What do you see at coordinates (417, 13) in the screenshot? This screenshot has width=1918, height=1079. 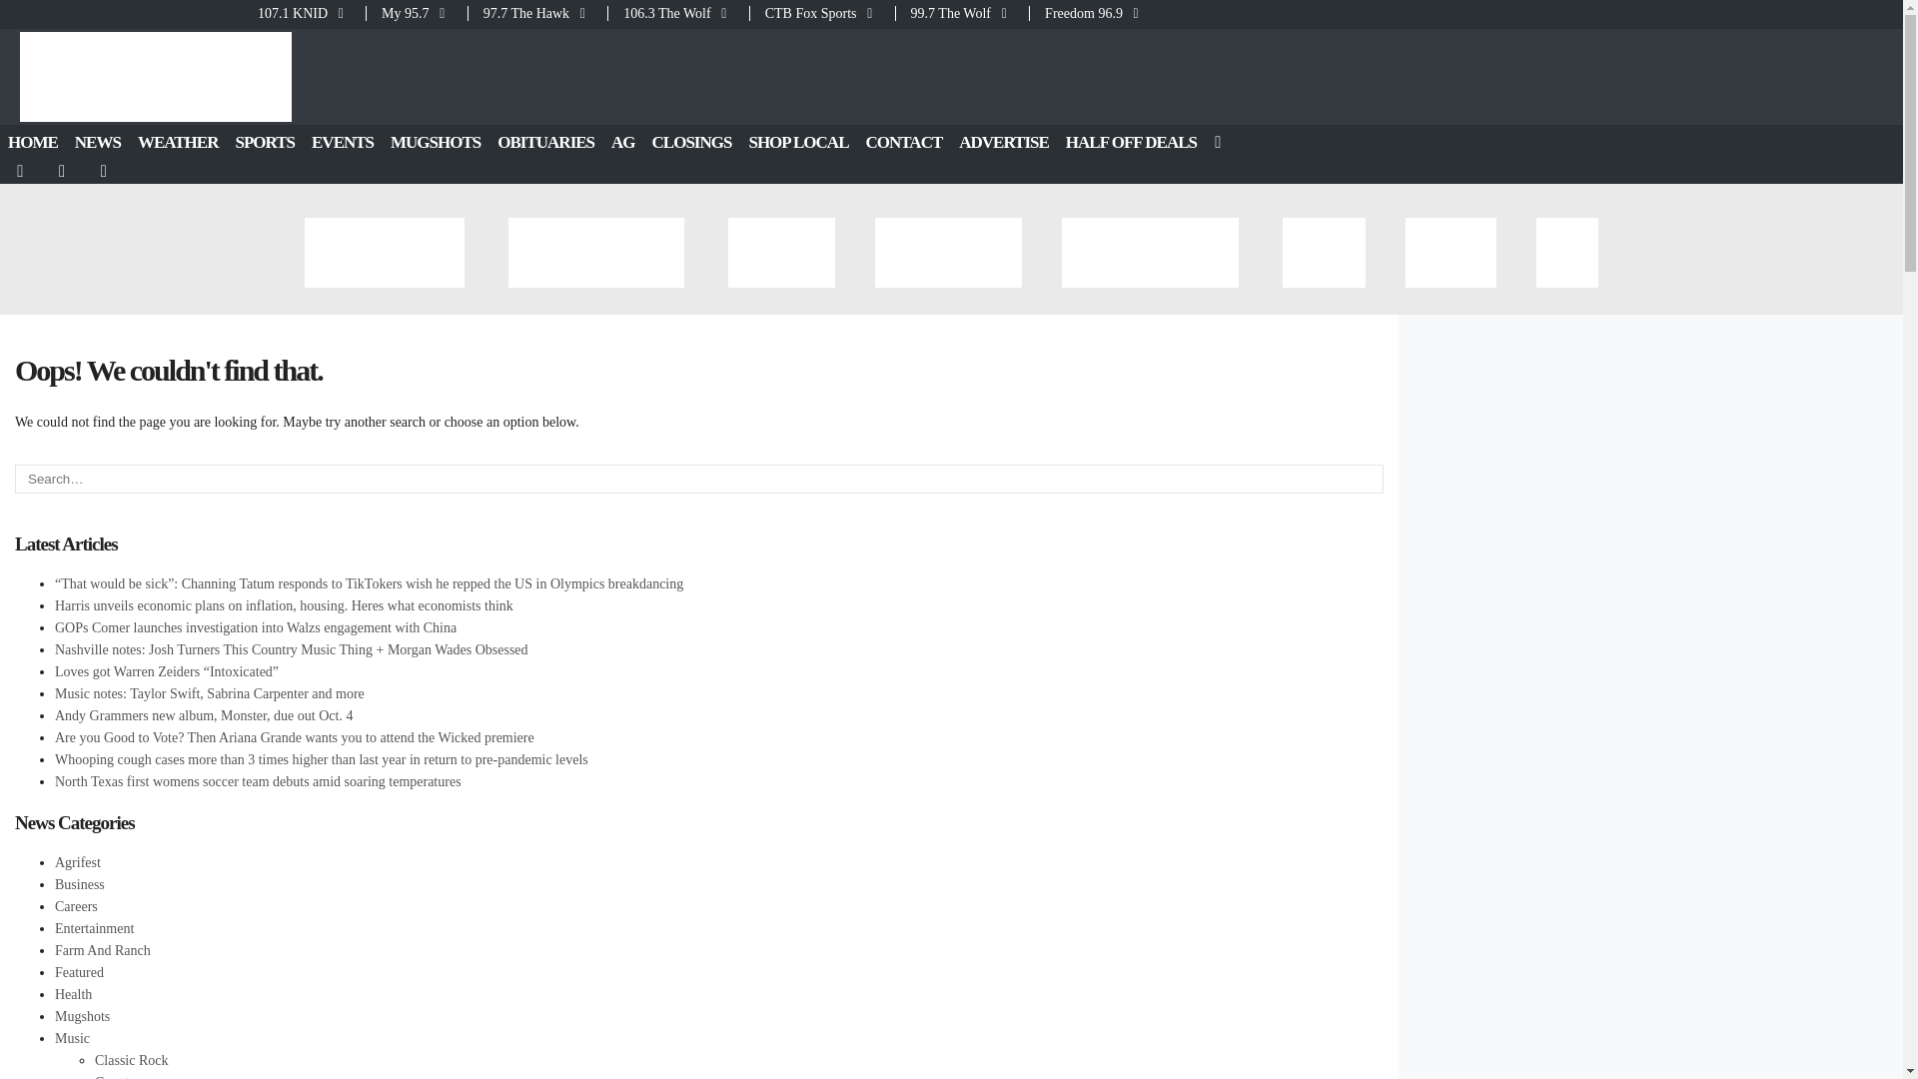 I see `My 95.7` at bounding box center [417, 13].